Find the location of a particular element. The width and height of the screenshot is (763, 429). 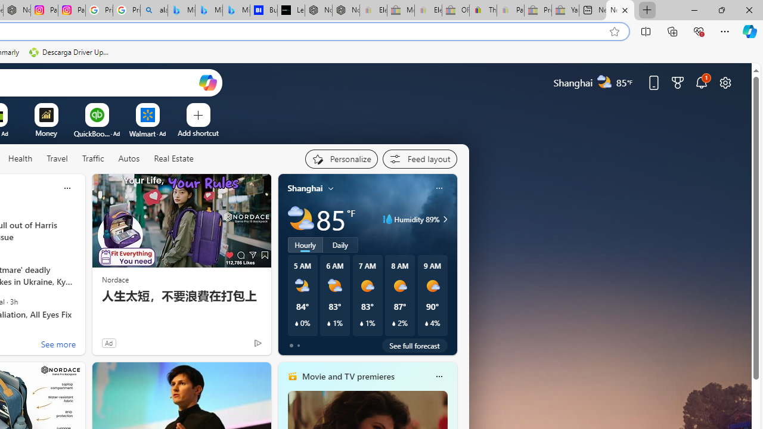

Traffic is located at coordinates (93, 159).